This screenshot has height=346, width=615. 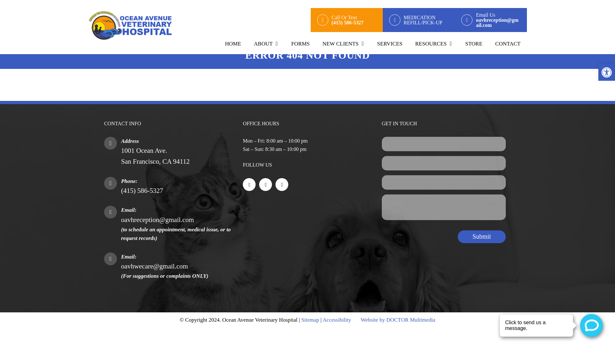 What do you see at coordinates (474, 44) in the screenshot?
I see `Accessibility Tools` at bounding box center [474, 44].